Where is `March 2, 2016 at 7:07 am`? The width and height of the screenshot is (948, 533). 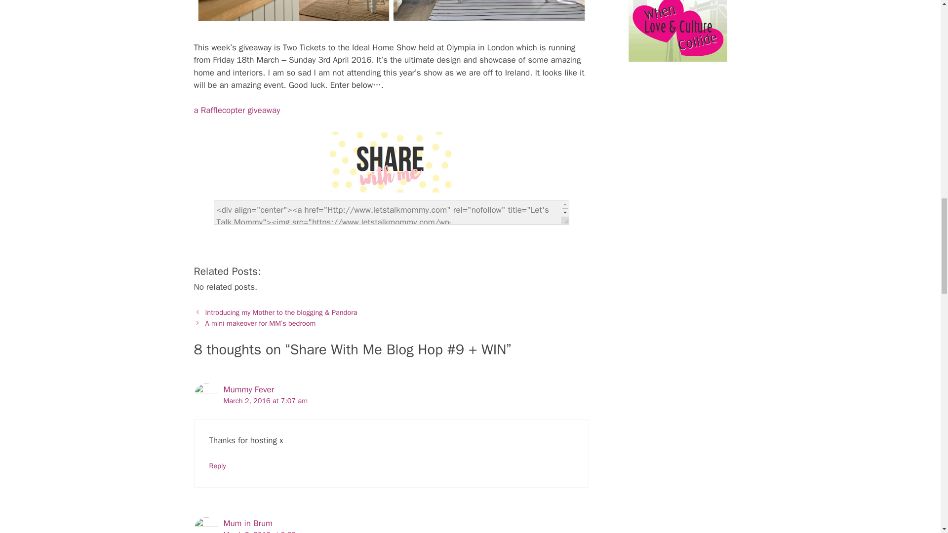 March 2, 2016 at 7:07 am is located at coordinates (265, 401).